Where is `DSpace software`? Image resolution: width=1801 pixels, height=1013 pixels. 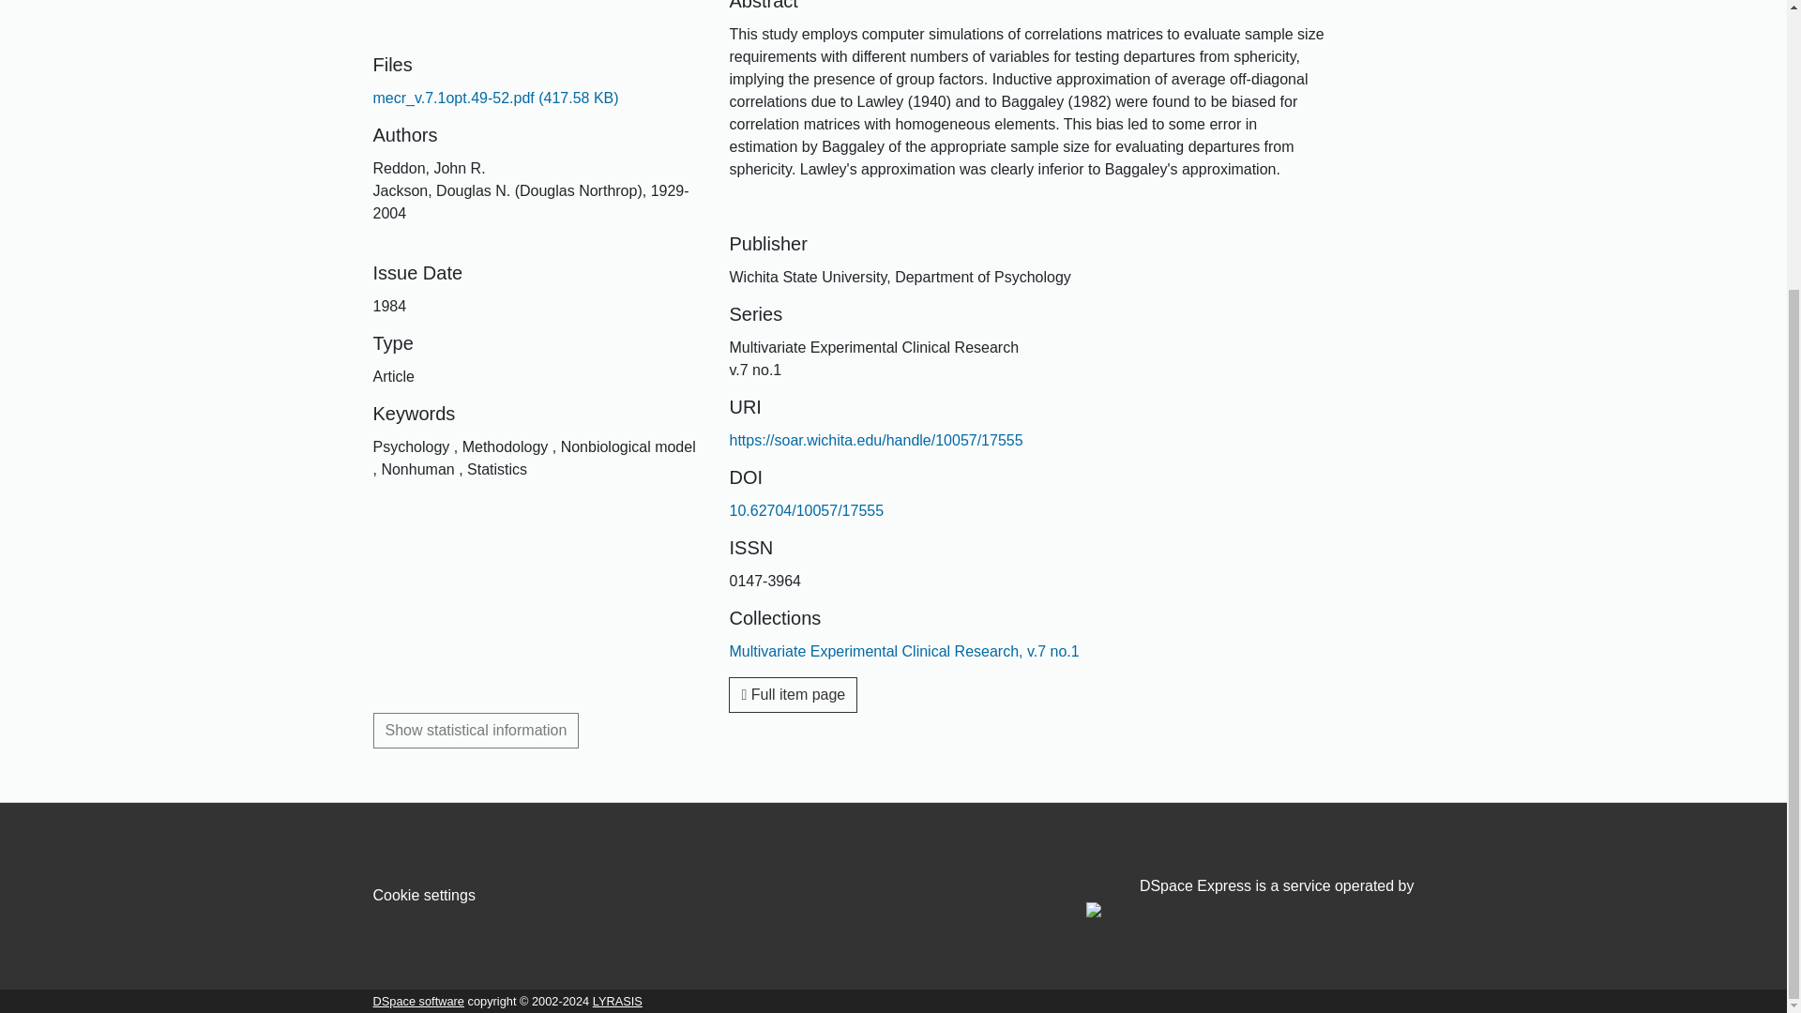
DSpace software is located at coordinates (418, 1000).